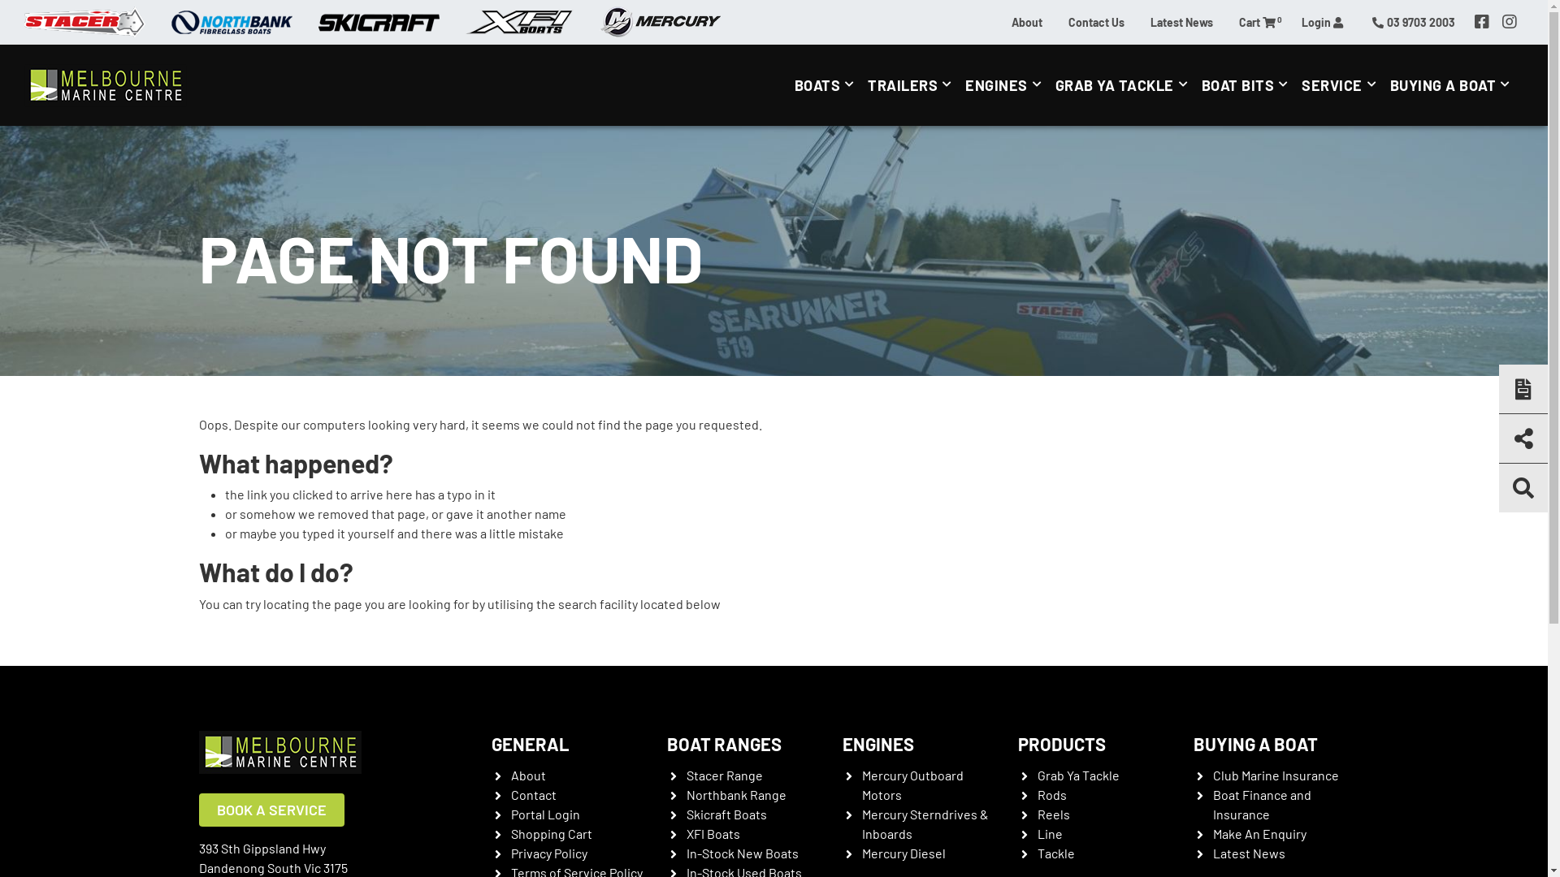 The height and width of the screenshot is (877, 1560). What do you see at coordinates (1276, 775) in the screenshot?
I see `Club Marine Insurance` at bounding box center [1276, 775].